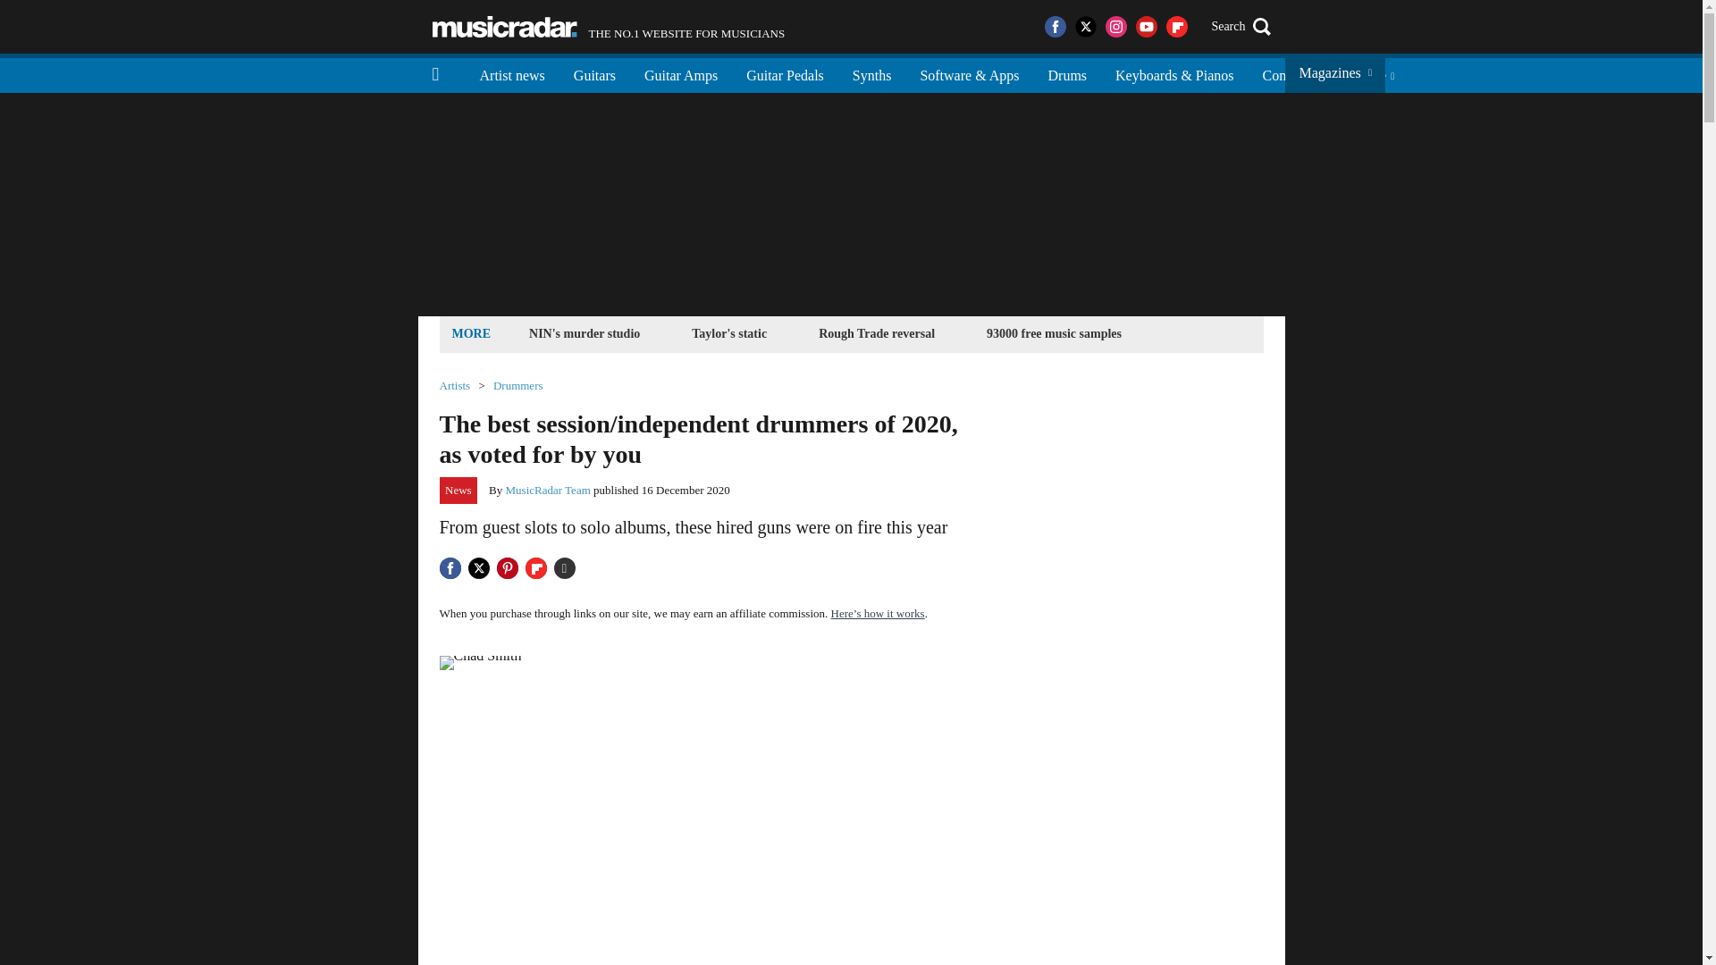 The width and height of the screenshot is (1716, 965). What do you see at coordinates (872, 73) in the screenshot?
I see `Synths` at bounding box center [872, 73].